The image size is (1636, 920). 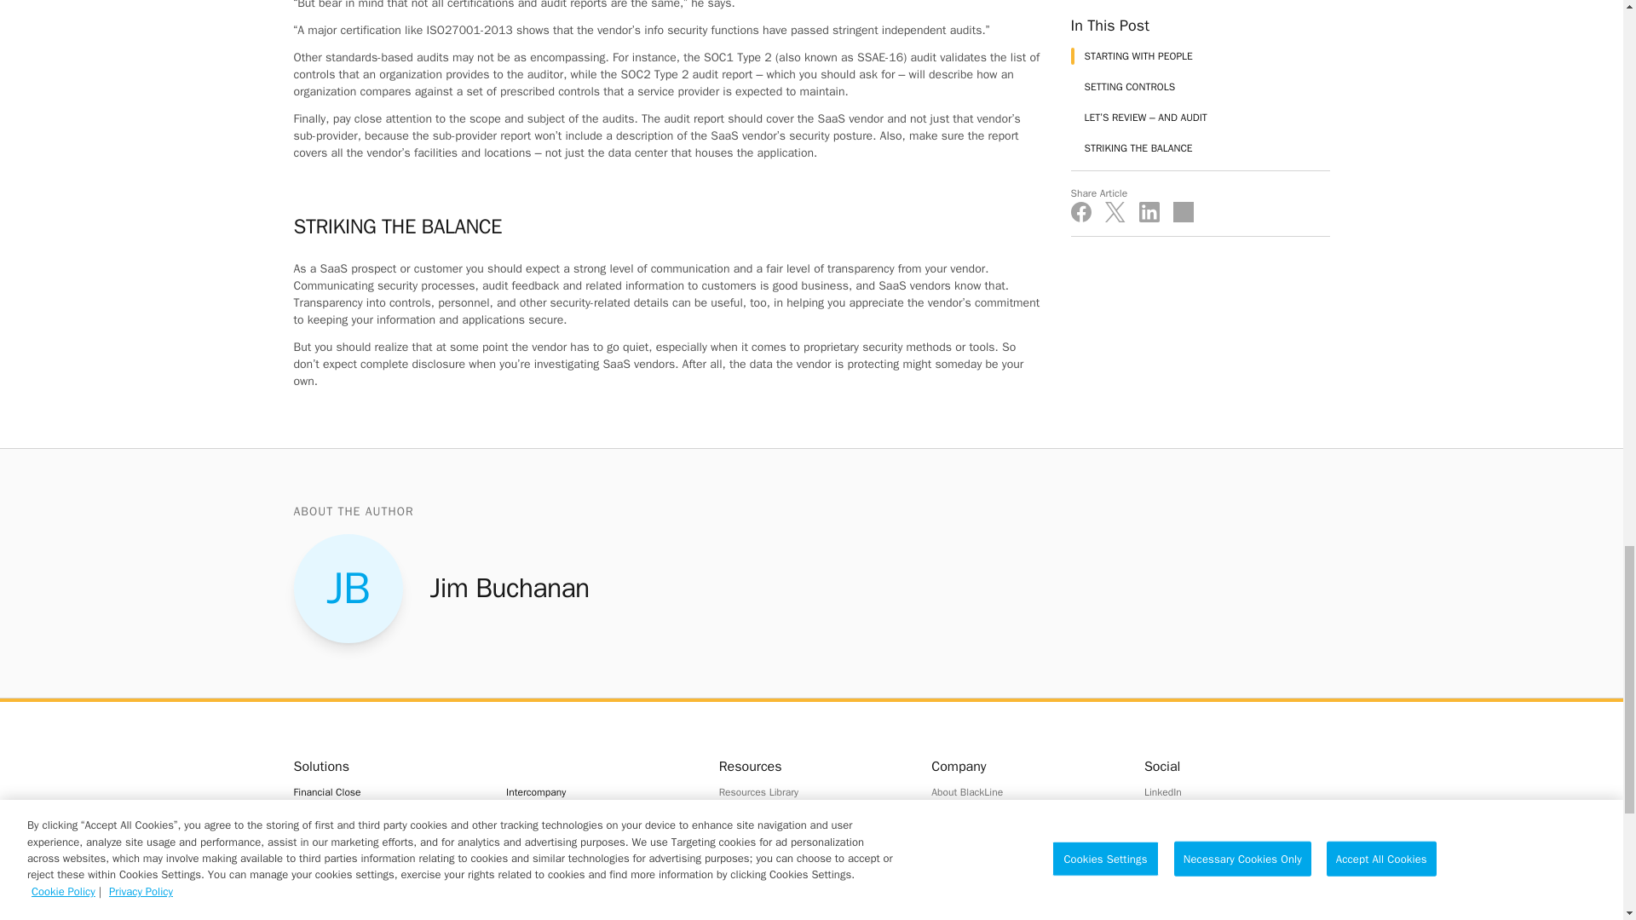 I want to click on Variance Analysis, so click(x=598, y=917).